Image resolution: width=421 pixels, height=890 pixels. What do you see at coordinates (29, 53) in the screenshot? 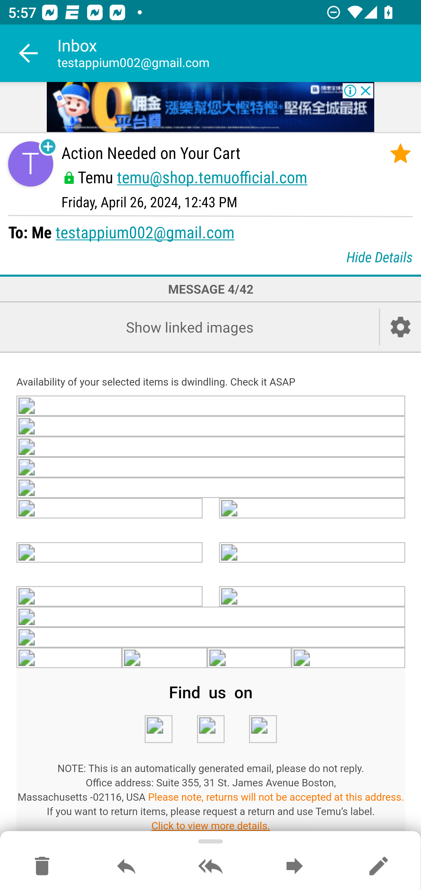
I see `Navigate up` at bounding box center [29, 53].